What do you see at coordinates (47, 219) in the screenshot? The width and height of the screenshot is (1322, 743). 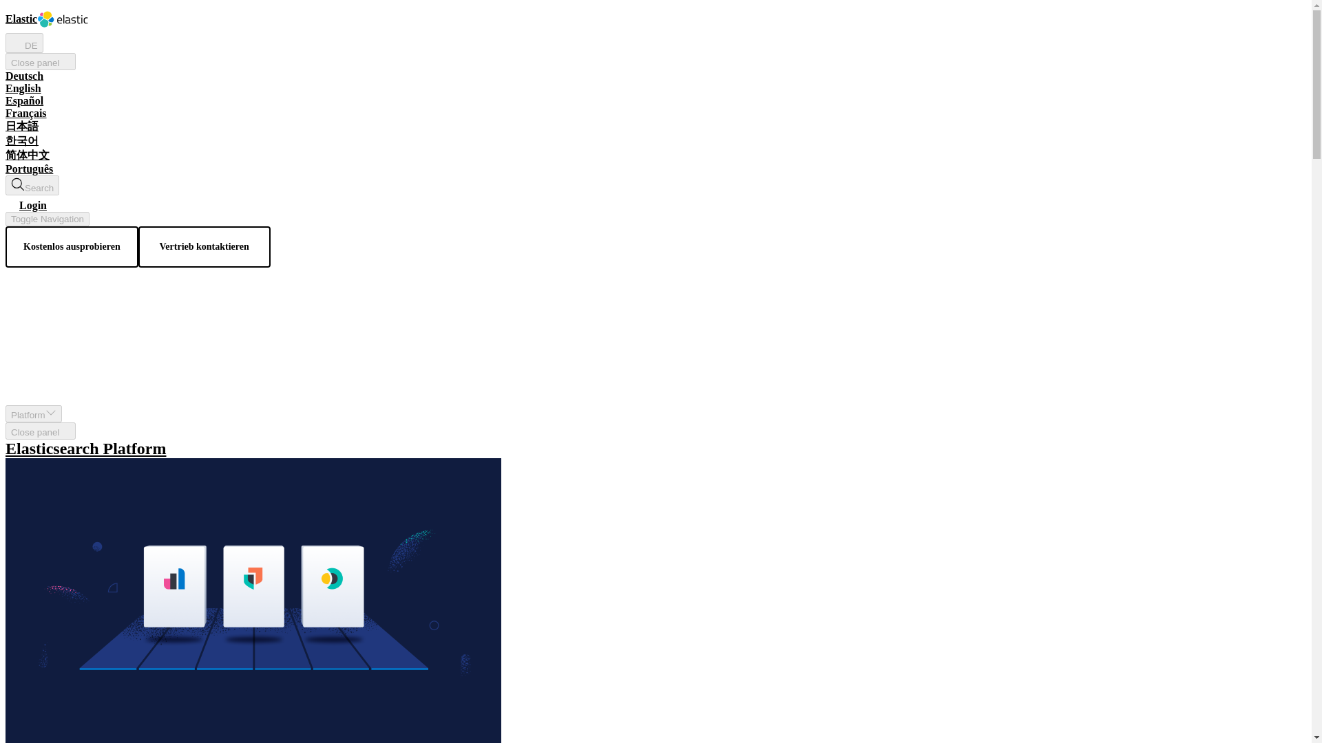 I see `Toggle Navigation` at bounding box center [47, 219].